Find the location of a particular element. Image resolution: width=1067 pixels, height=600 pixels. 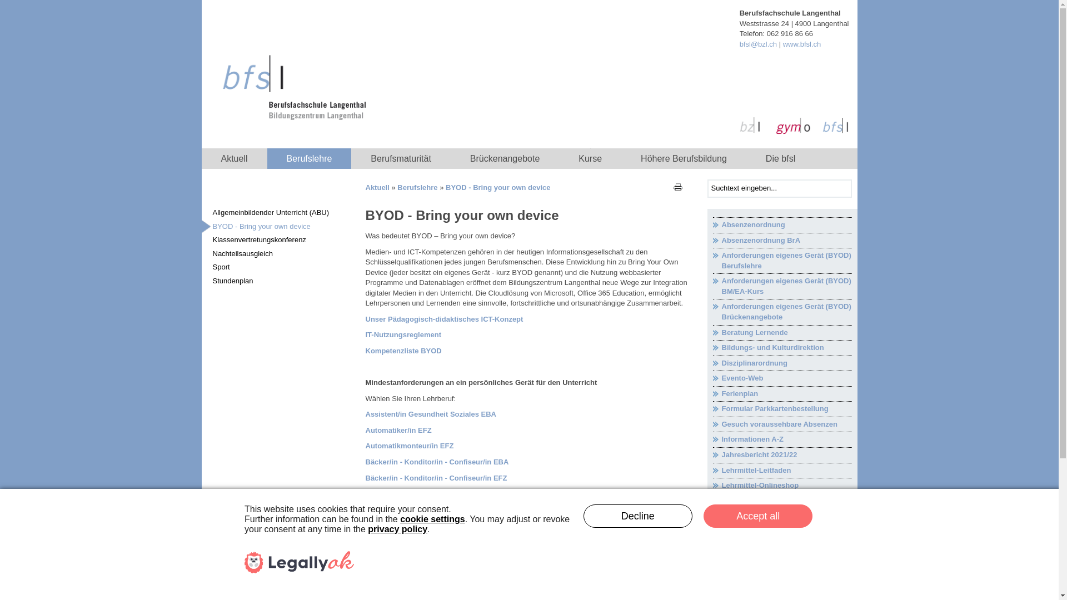

Lerncoaching is located at coordinates (782, 501).